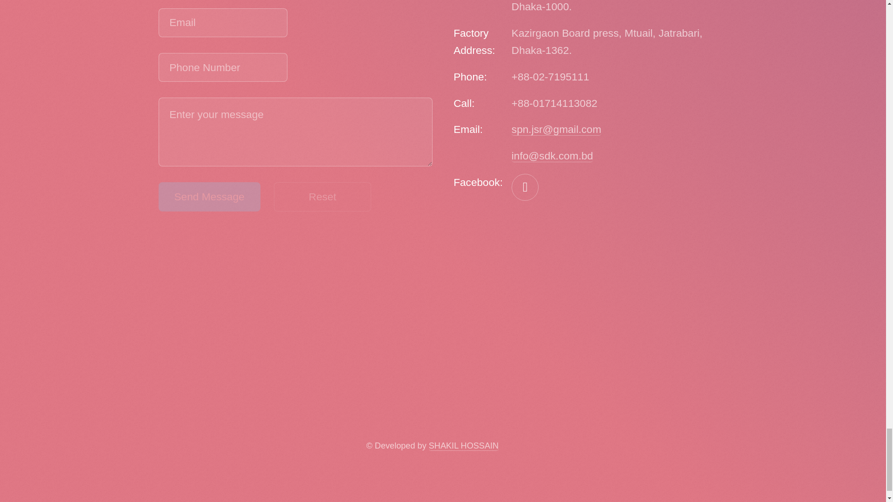 The width and height of the screenshot is (893, 502). What do you see at coordinates (463, 446) in the screenshot?
I see `SHAKIL HOSSAIN` at bounding box center [463, 446].